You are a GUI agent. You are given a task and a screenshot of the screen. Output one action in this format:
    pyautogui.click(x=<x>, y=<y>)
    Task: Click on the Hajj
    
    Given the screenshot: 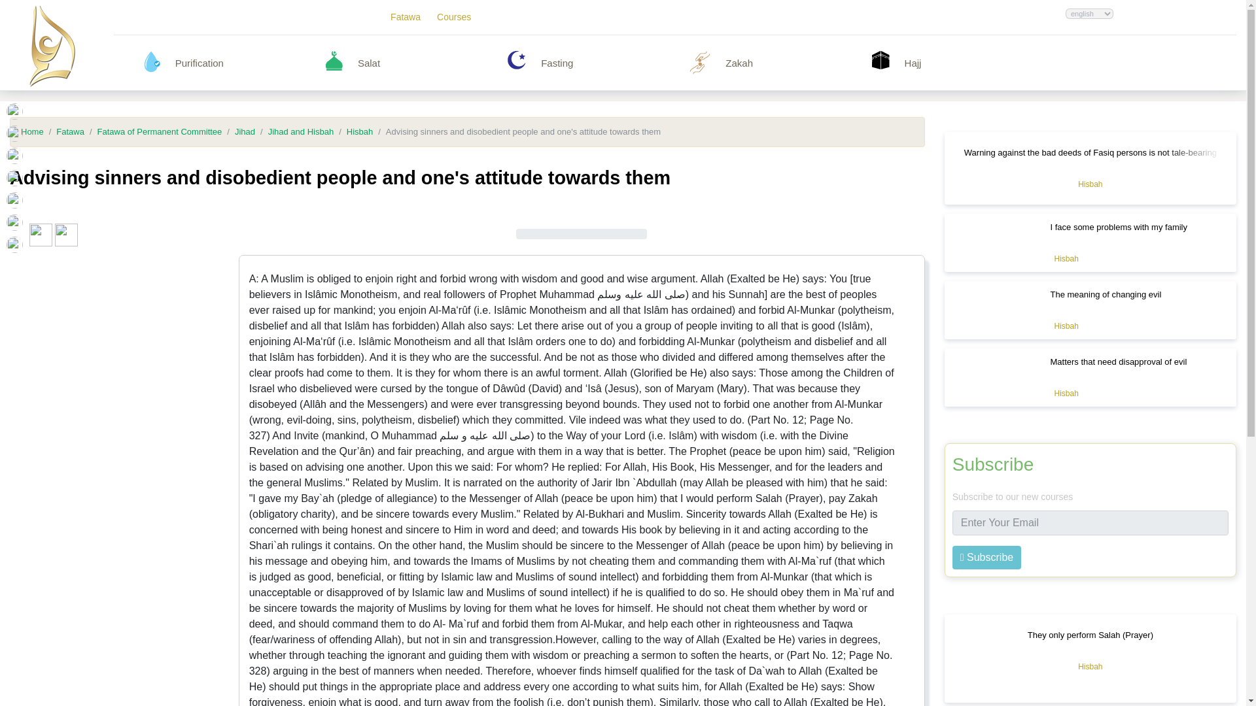 What is the action you would take?
    pyautogui.click(x=973, y=63)
    